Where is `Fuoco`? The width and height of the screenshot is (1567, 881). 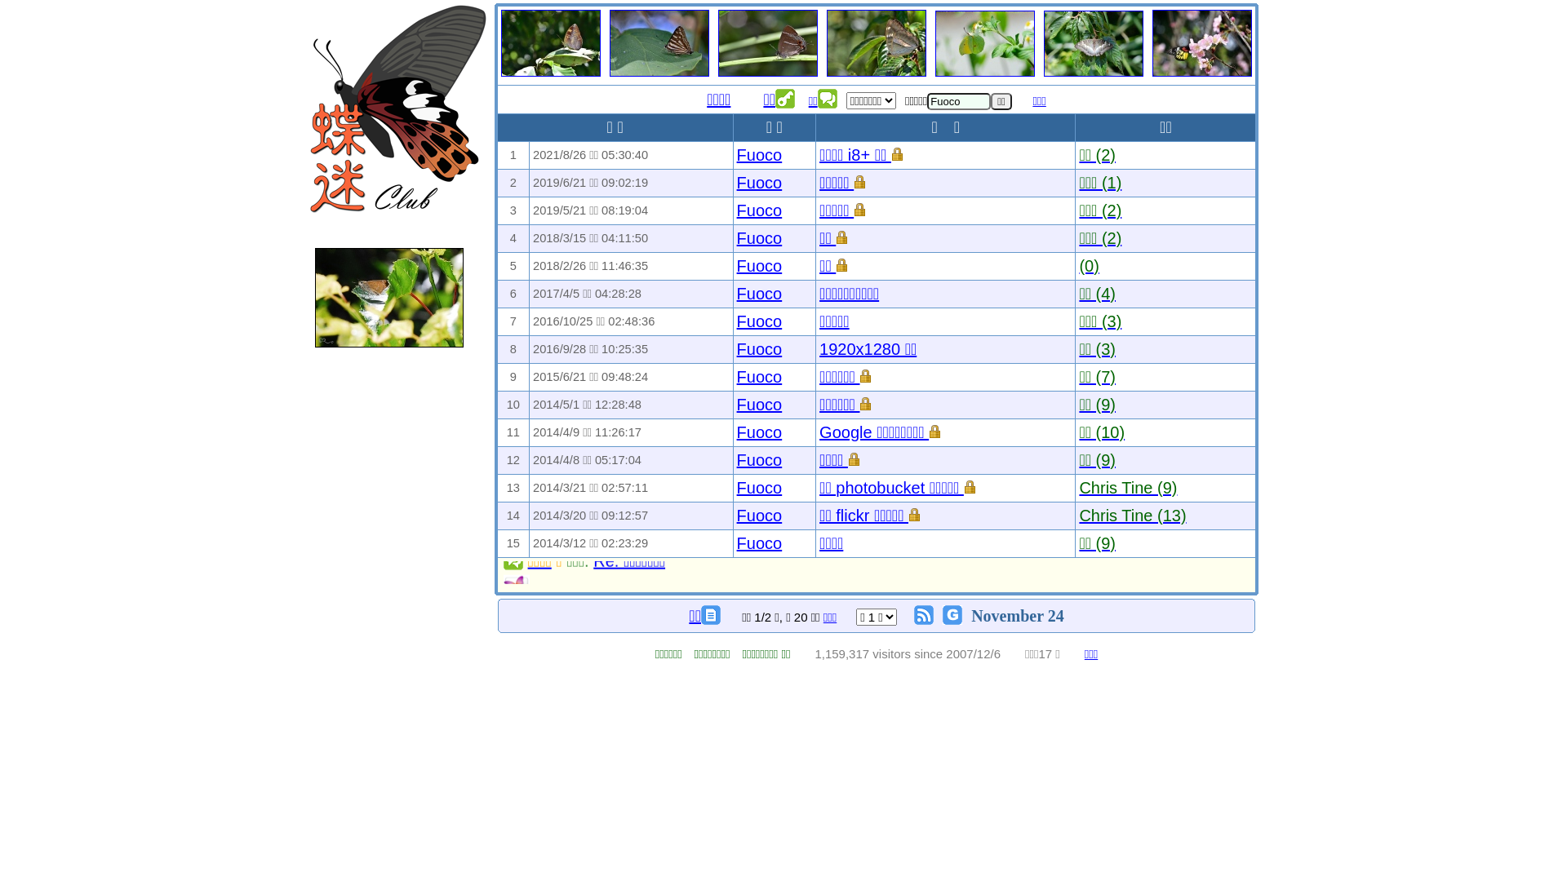 Fuoco is located at coordinates (760, 516).